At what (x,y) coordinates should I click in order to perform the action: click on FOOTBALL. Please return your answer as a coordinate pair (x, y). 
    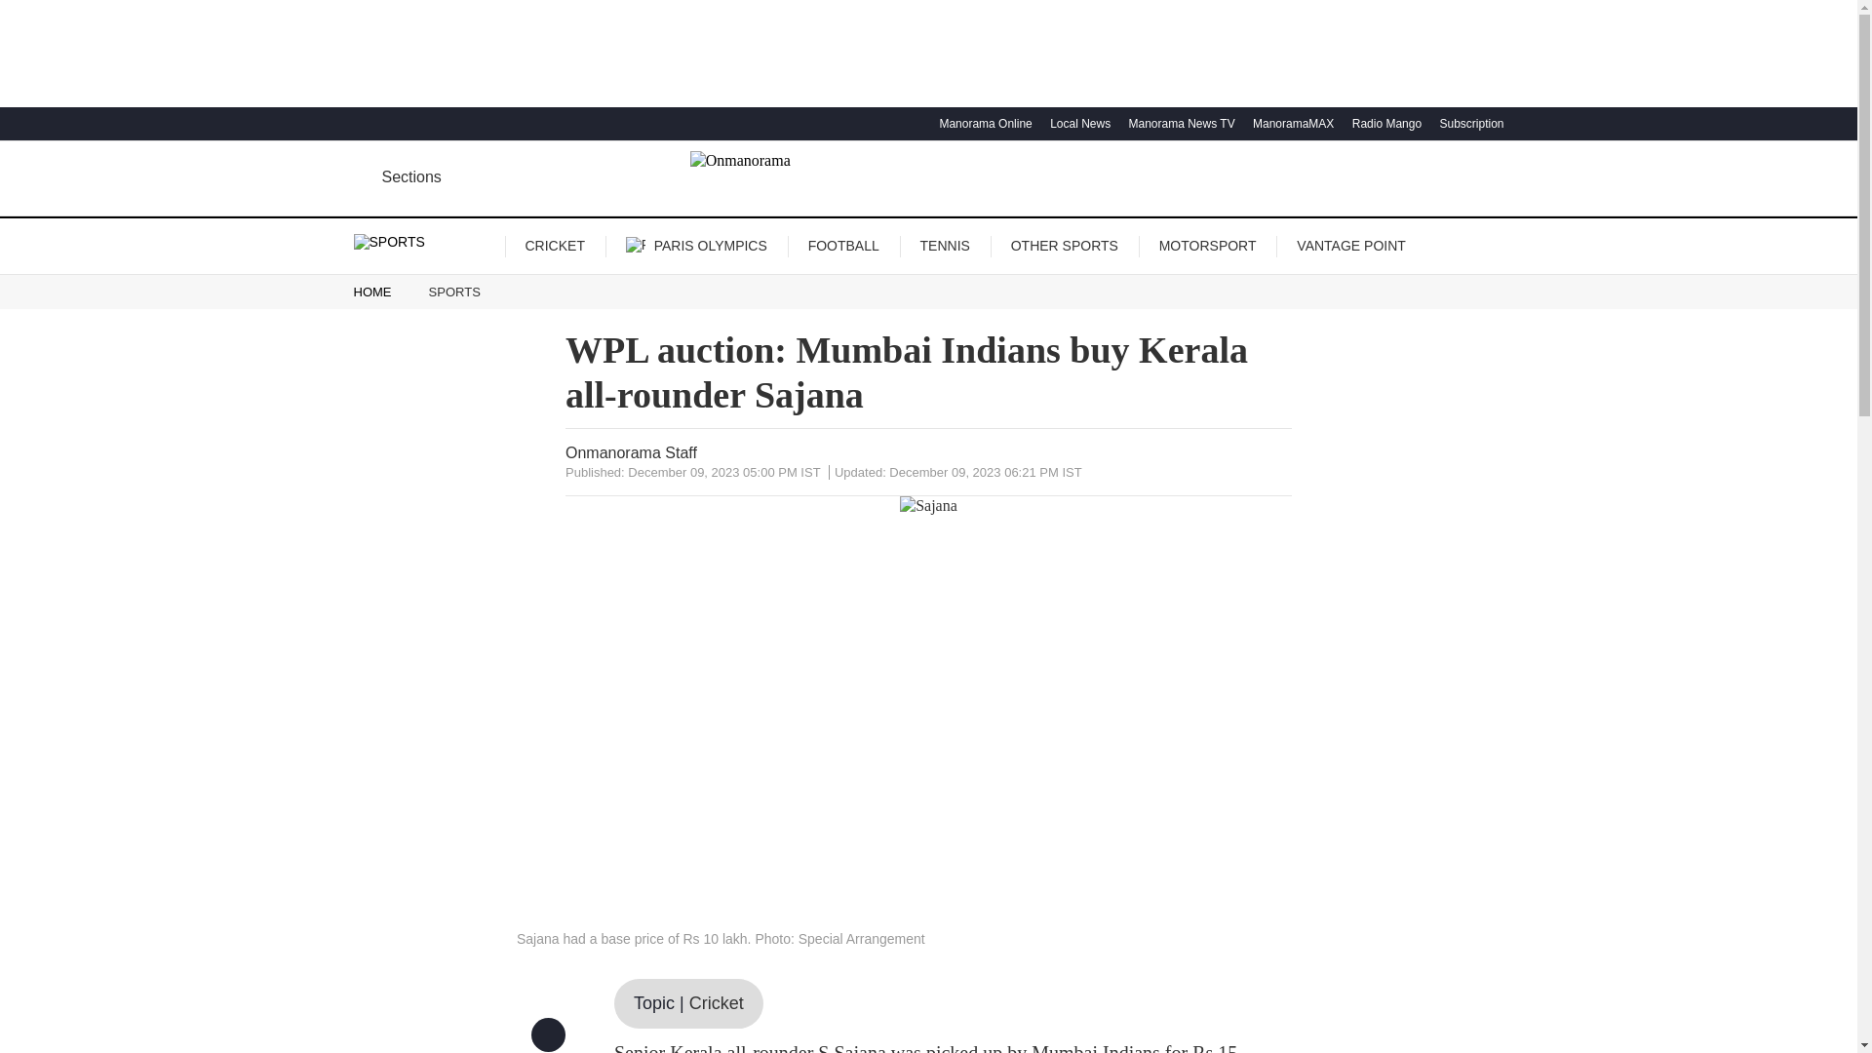
    Looking at the image, I should click on (844, 246).